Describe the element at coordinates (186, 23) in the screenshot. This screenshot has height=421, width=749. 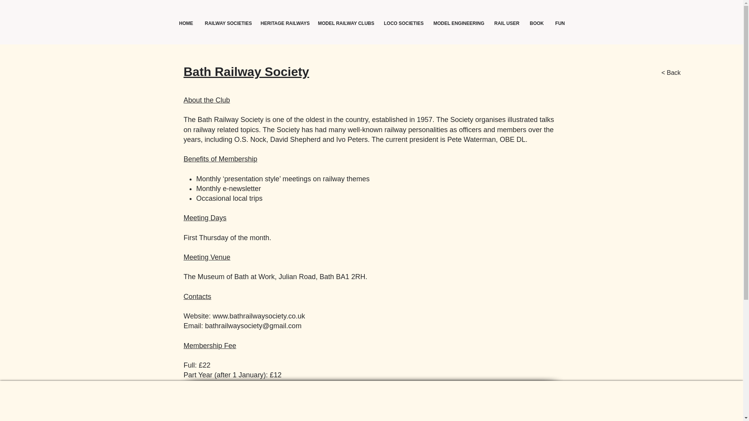
I see `HOME` at that location.